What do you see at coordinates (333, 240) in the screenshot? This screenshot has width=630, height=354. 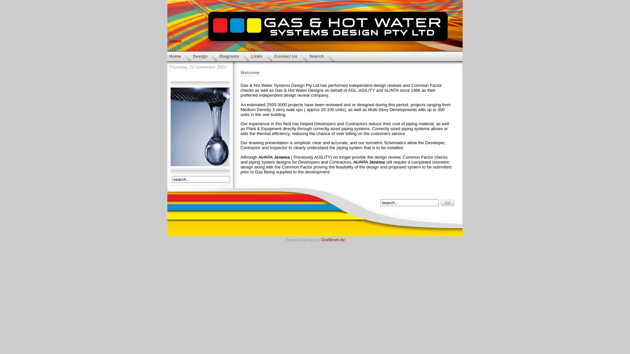 I see `Grafiknet.de` at bounding box center [333, 240].